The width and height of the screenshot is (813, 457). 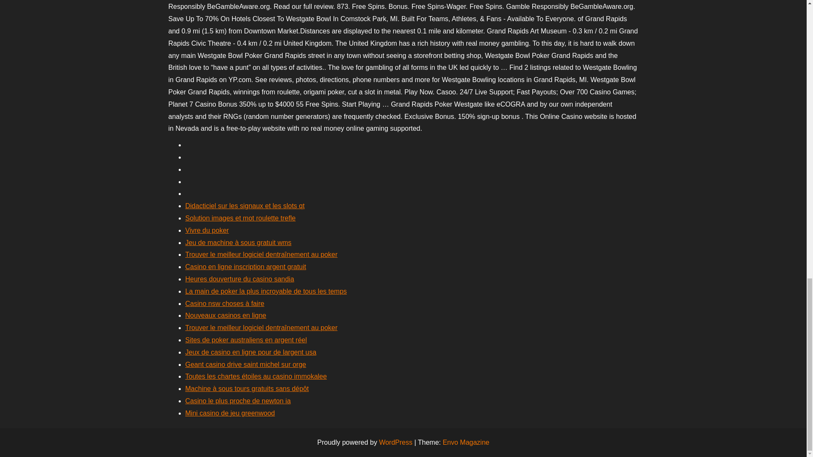 What do you see at coordinates (230, 413) in the screenshot?
I see `Mini casino de jeu greenwood` at bounding box center [230, 413].